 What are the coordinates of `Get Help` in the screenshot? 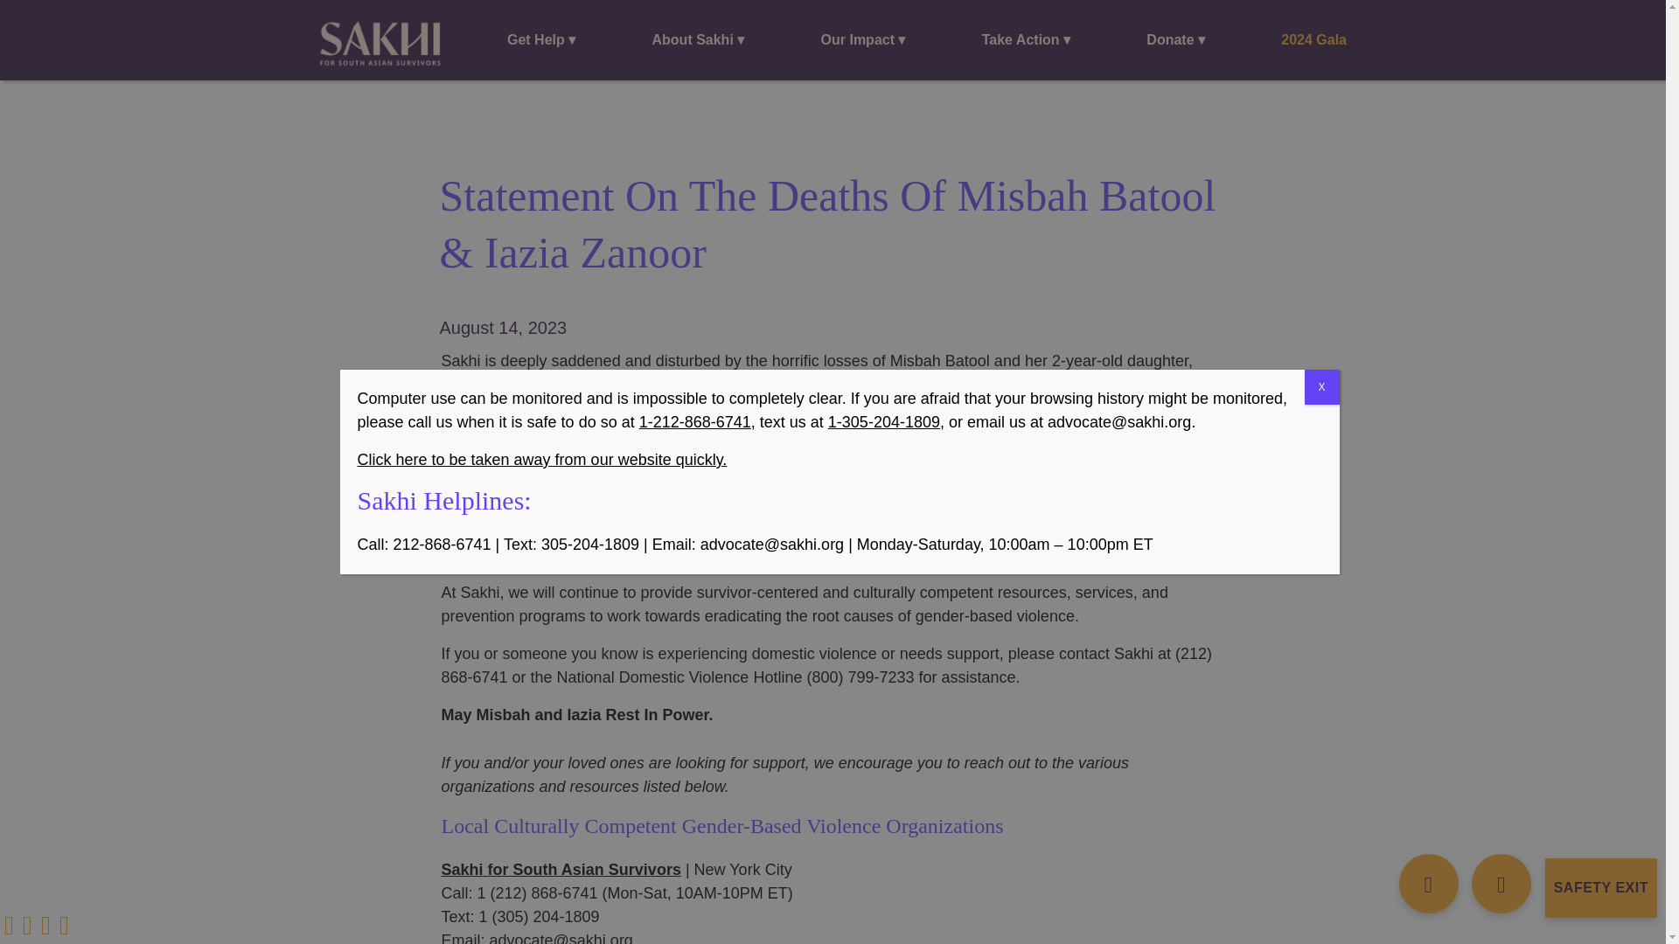 It's located at (540, 40).